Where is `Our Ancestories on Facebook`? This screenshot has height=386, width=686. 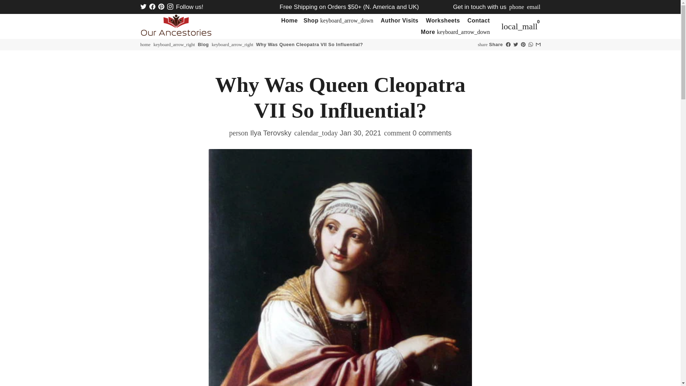
Our Ancestories on Facebook is located at coordinates (152, 7).